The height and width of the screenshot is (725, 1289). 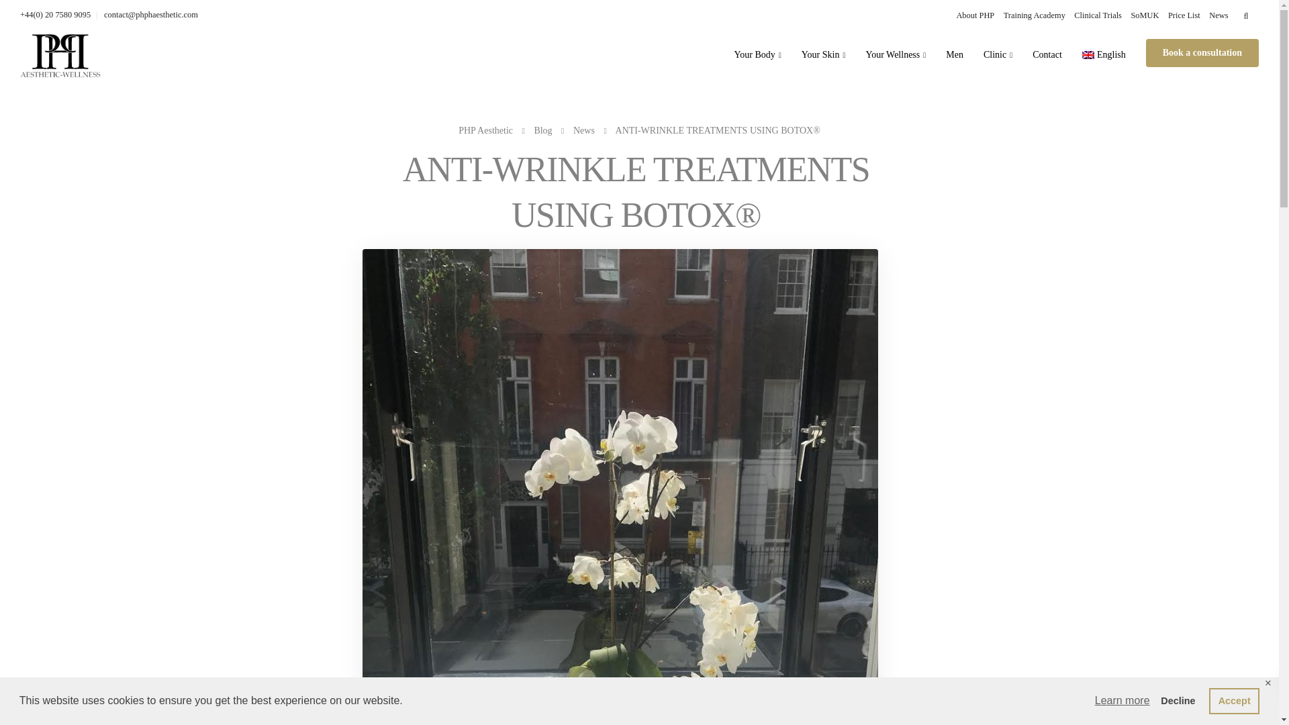 What do you see at coordinates (1097, 15) in the screenshot?
I see `Clinical Trials` at bounding box center [1097, 15].